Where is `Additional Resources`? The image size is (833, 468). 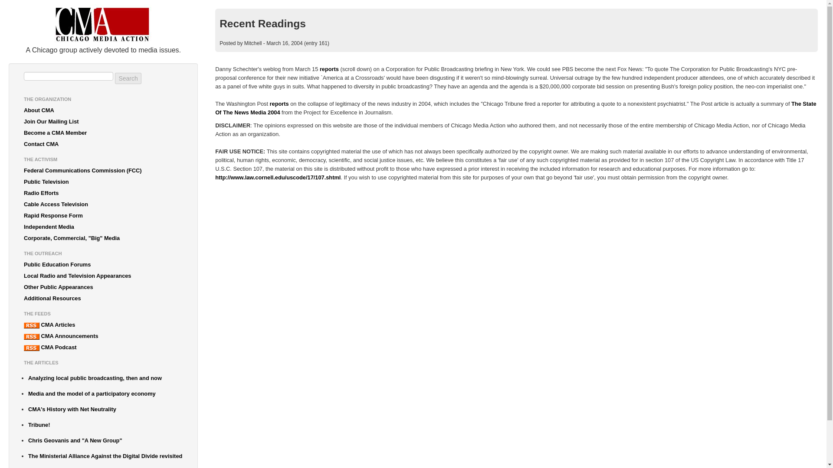 Additional Resources is located at coordinates (103, 299).